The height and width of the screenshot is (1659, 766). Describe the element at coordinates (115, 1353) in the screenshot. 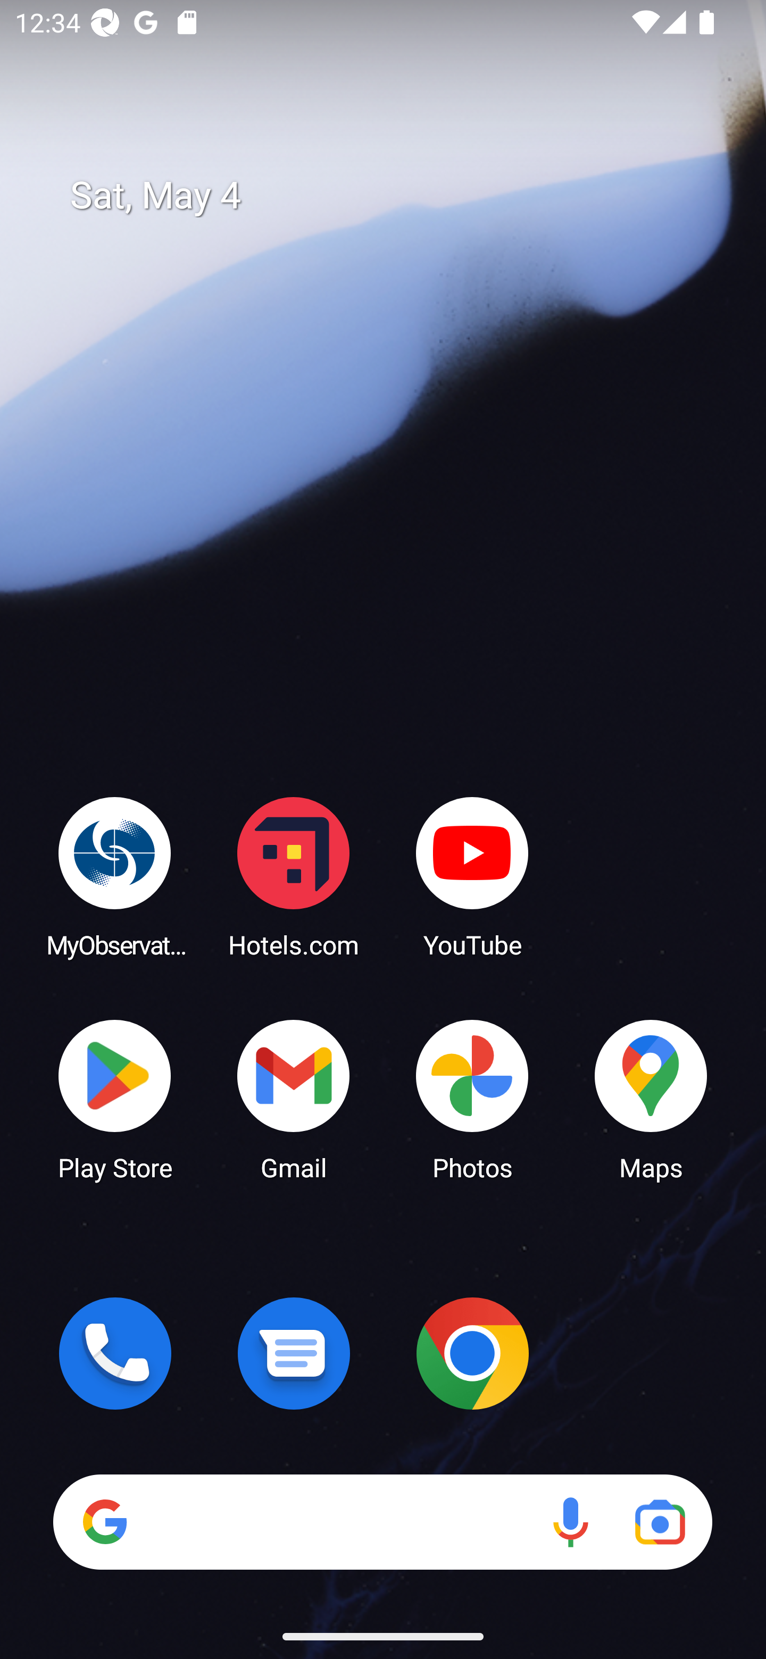

I see `Phone` at that location.